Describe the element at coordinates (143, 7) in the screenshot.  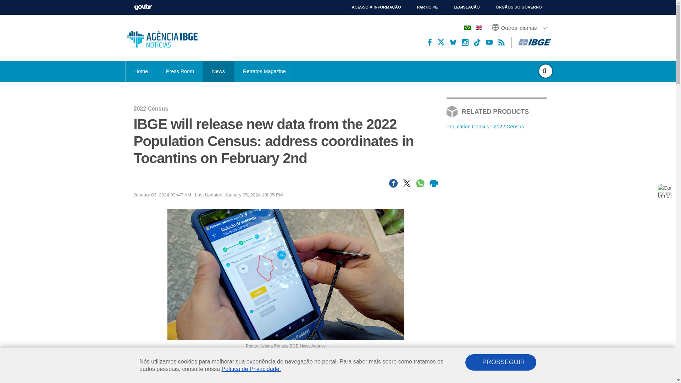
I see `GovBR` at that location.